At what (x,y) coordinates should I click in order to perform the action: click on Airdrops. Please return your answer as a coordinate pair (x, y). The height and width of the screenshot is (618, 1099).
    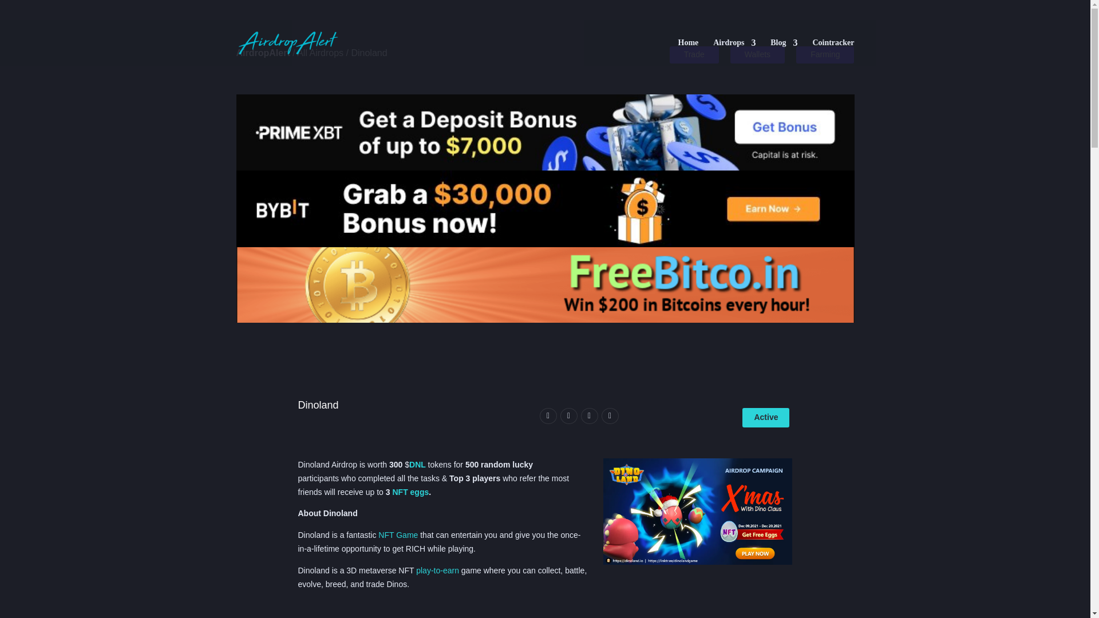
    Looking at the image, I should click on (734, 52).